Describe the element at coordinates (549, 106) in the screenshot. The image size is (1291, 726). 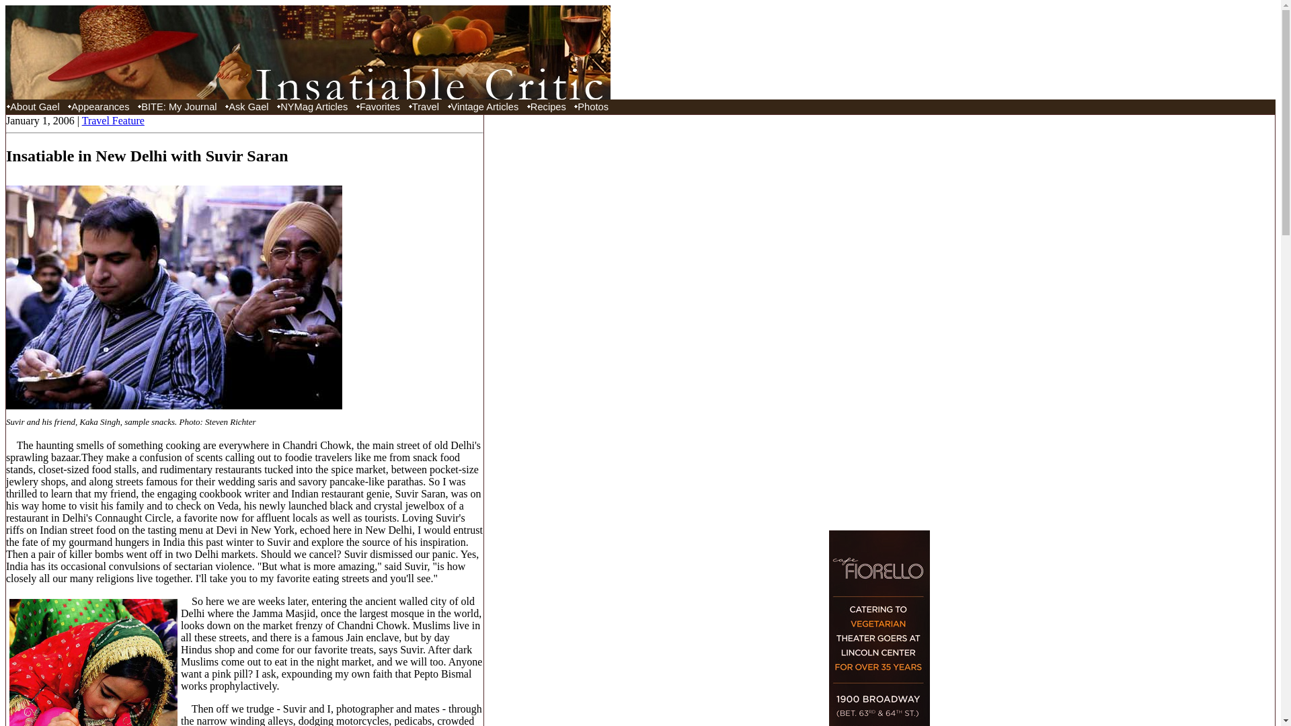
I see `Recipes` at that location.